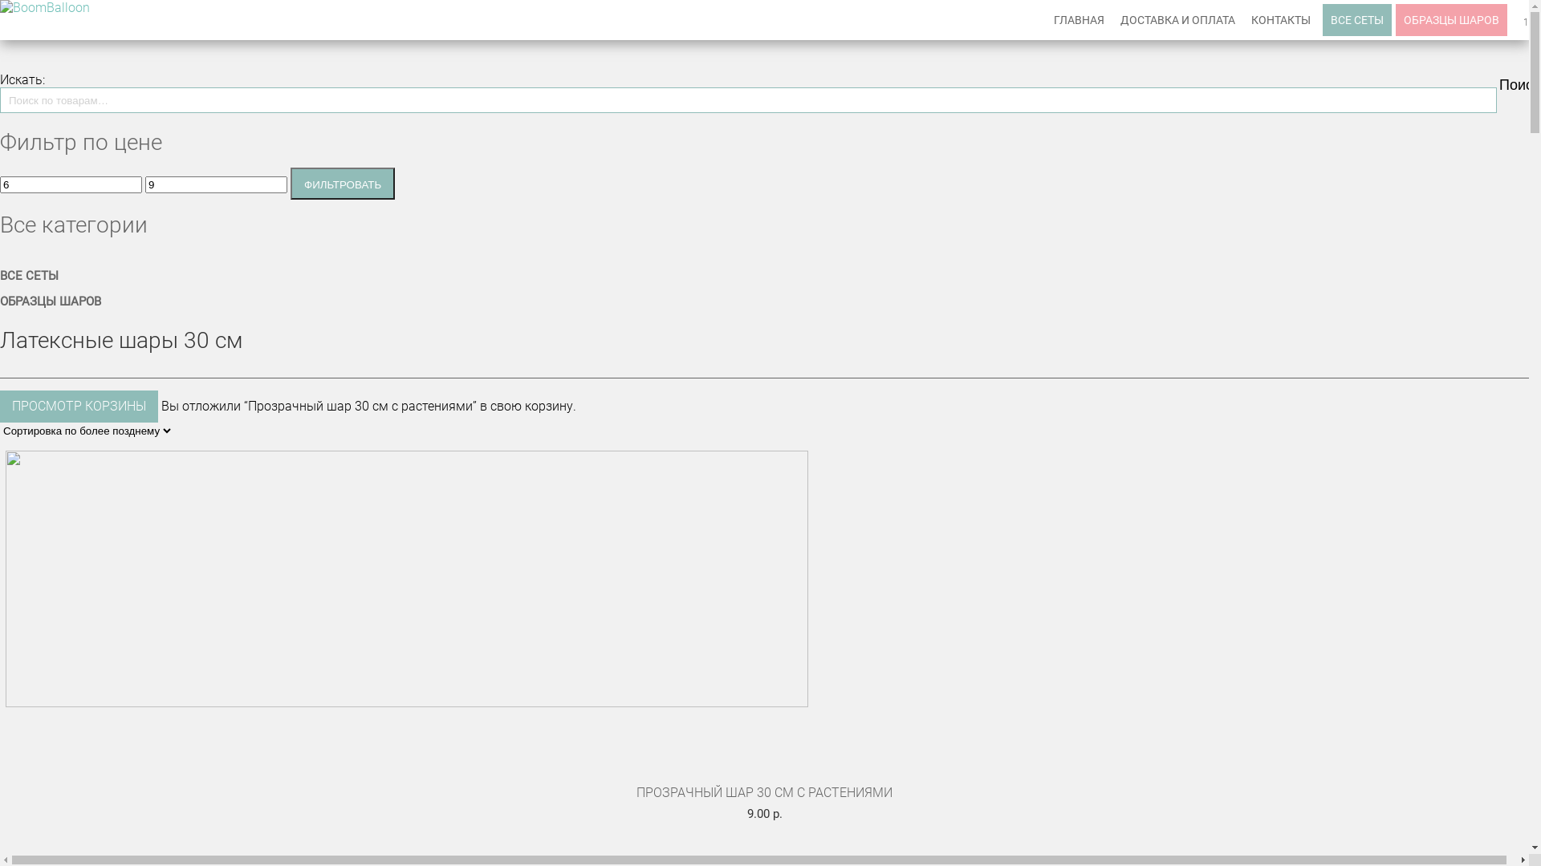  What do you see at coordinates (45, 8) in the screenshot?
I see `BoomBalloon` at bounding box center [45, 8].